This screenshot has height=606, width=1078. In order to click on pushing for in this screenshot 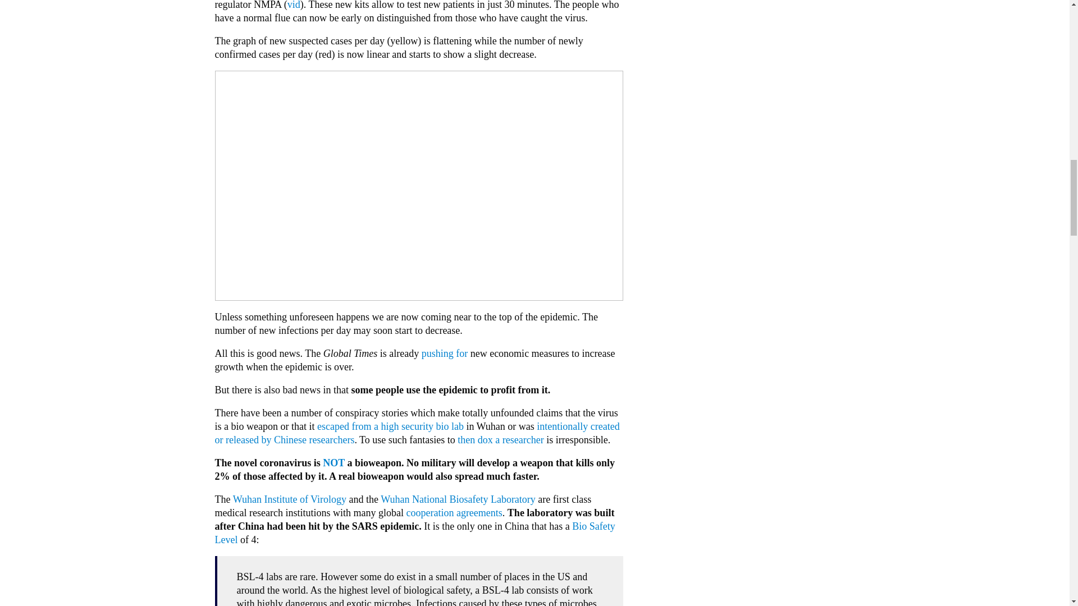, I will do `click(445, 353)`.